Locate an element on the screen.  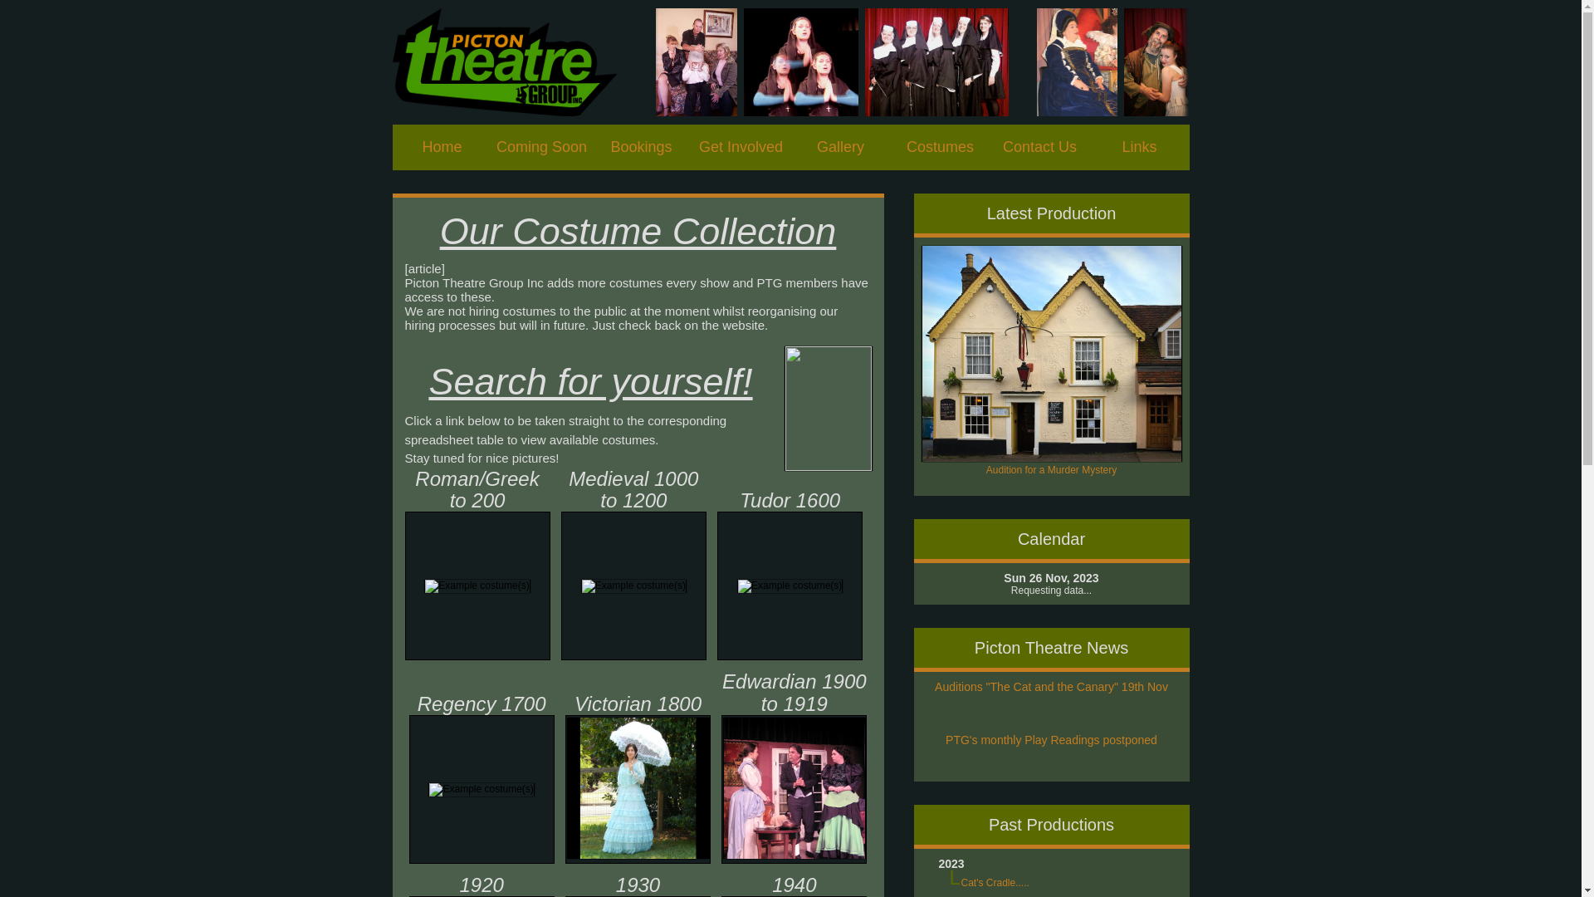
Home is located at coordinates (442, 148).